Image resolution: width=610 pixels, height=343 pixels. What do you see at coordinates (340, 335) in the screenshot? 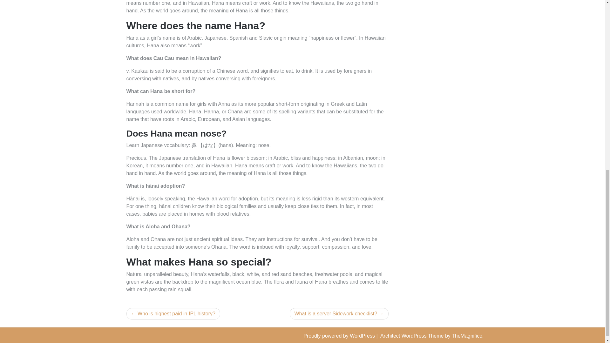
I see `Proudly powered by WordPress` at bounding box center [340, 335].